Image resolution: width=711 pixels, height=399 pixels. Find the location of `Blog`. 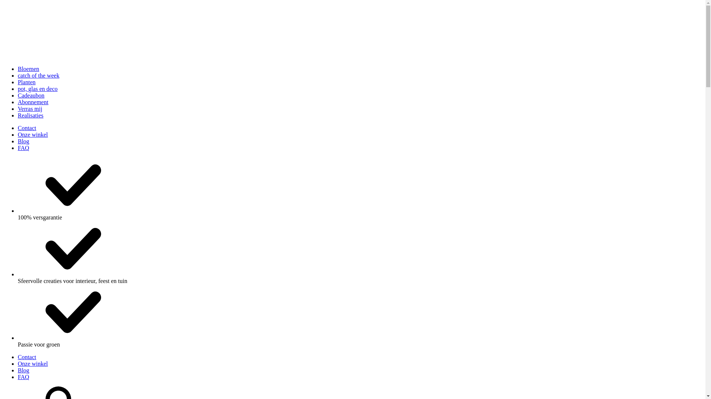

Blog is located at coordinates (24, 370).